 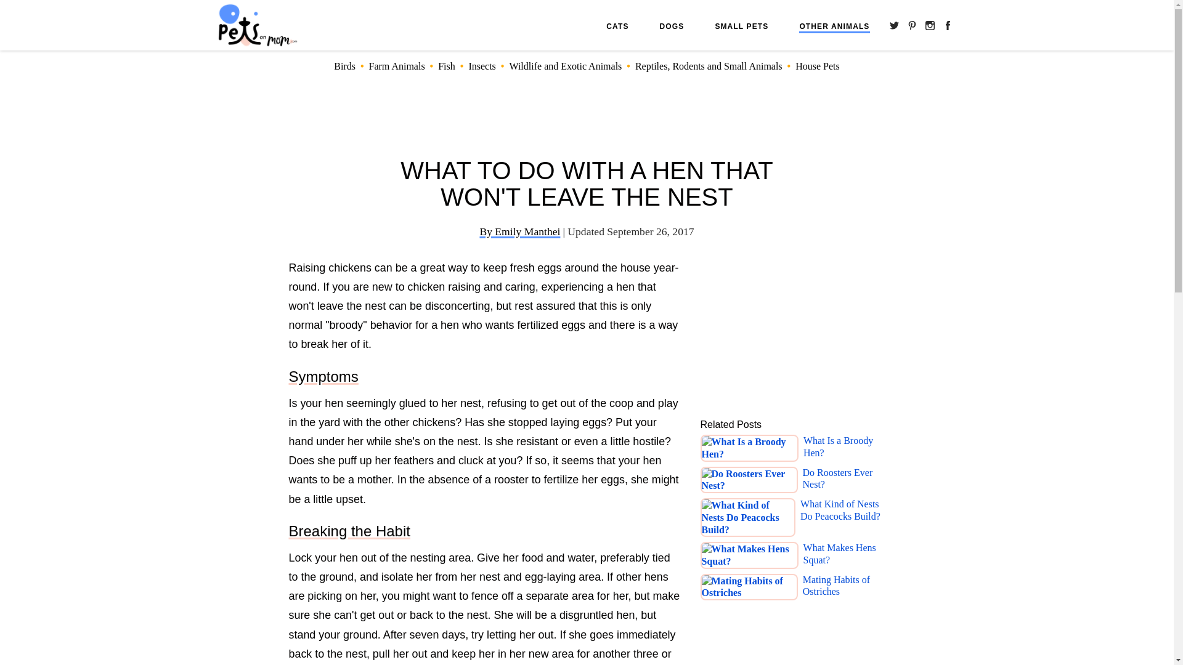 I want to click on Farm Animals, so click(x=396, y=66).